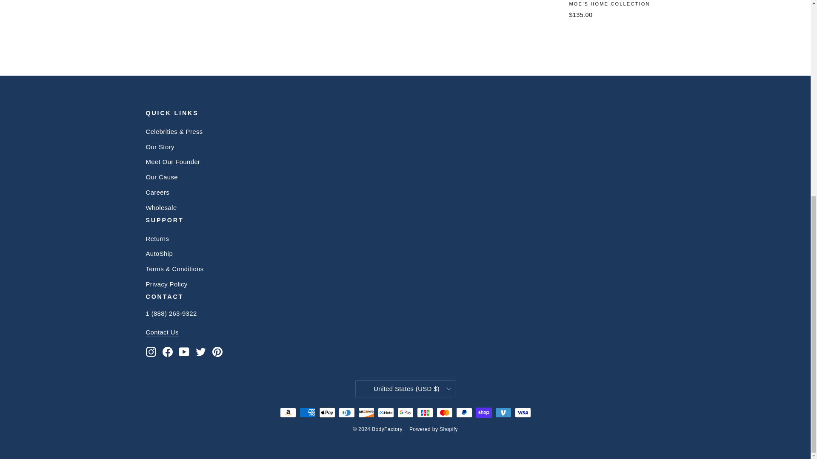 This screenshot has height=459, width=817. What do you see at coordinates (217, 352) in the screenshot?
I see `BodyFactory on Pinterest` at bounding box center [217, 352].